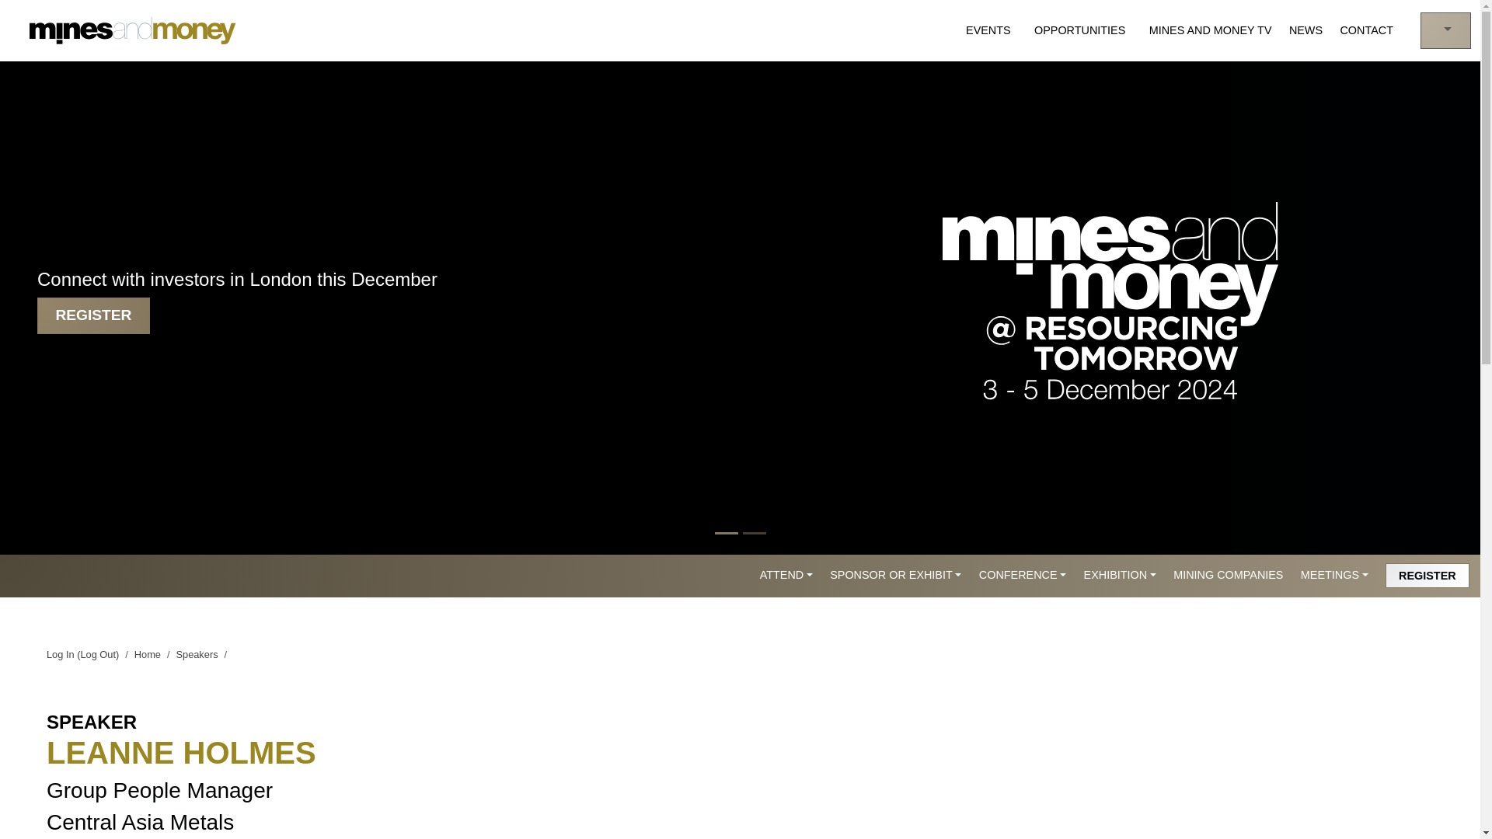  What do you see at coordinates (1211, 31) in the screenshot?
I see `MINES AND MONEY TV` at bounding box center [1211, 31].